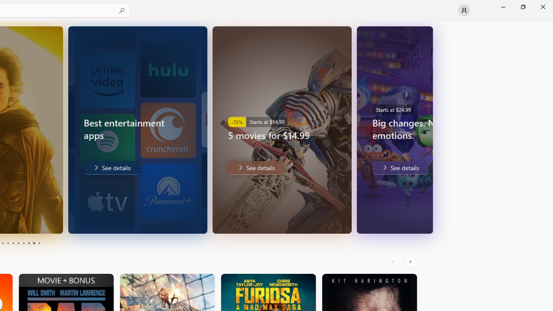  What do you see at coordinates (29, 243) in the screenshot?
I see `Page 8` at bounding box center [29, 243].